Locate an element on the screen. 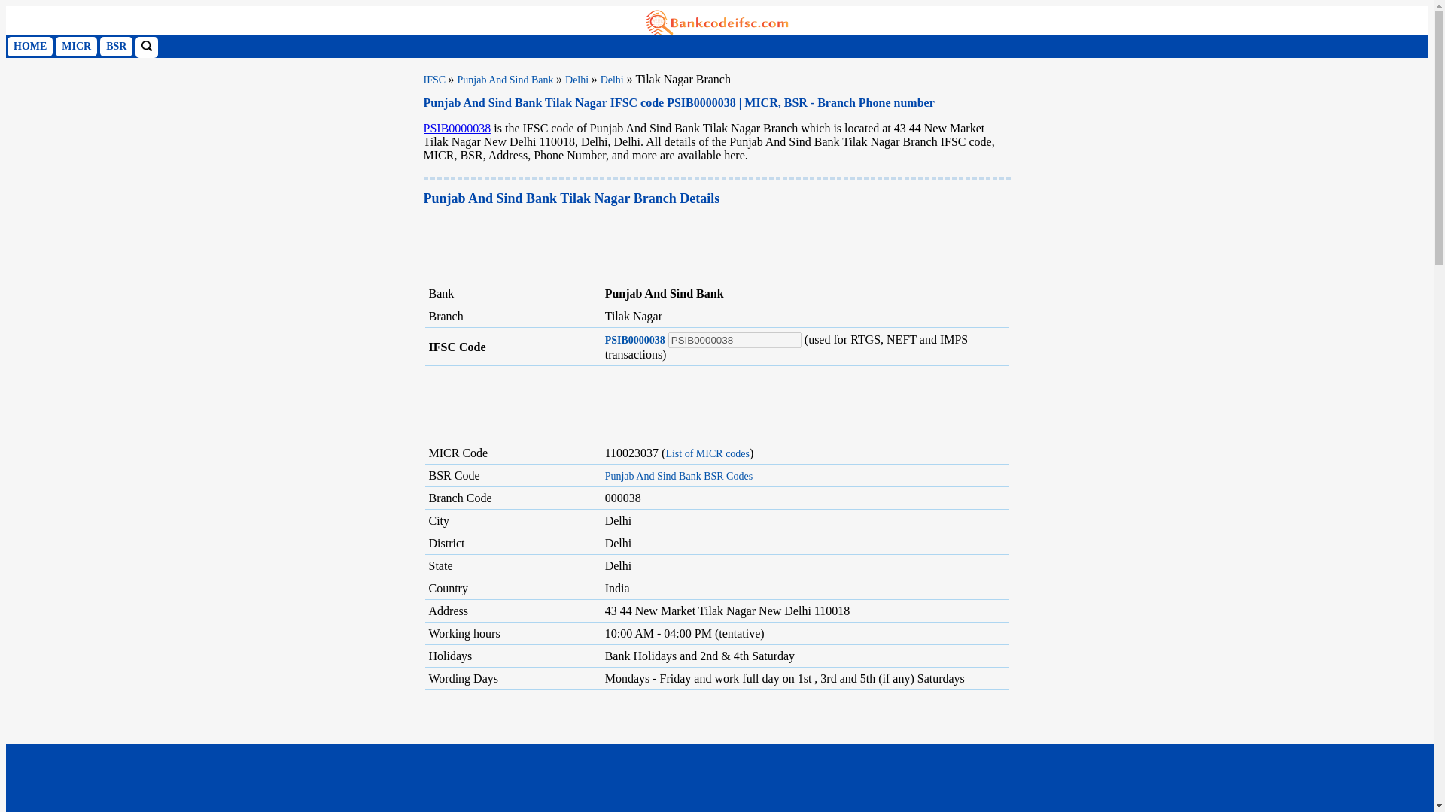  Advertisement is located at coordinates (716, 401).